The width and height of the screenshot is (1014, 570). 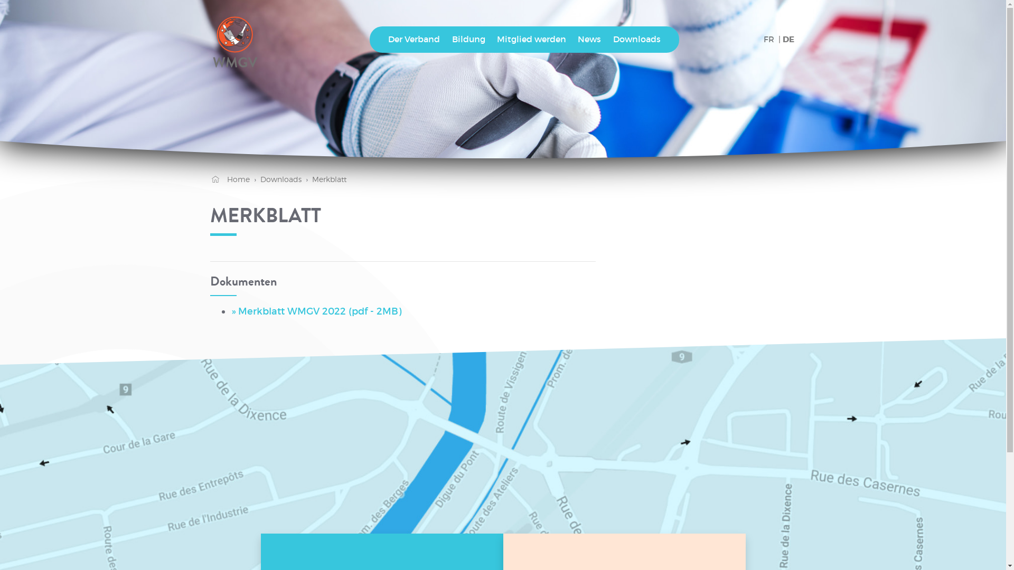 I want to click on News, so click(x=589, y=40).